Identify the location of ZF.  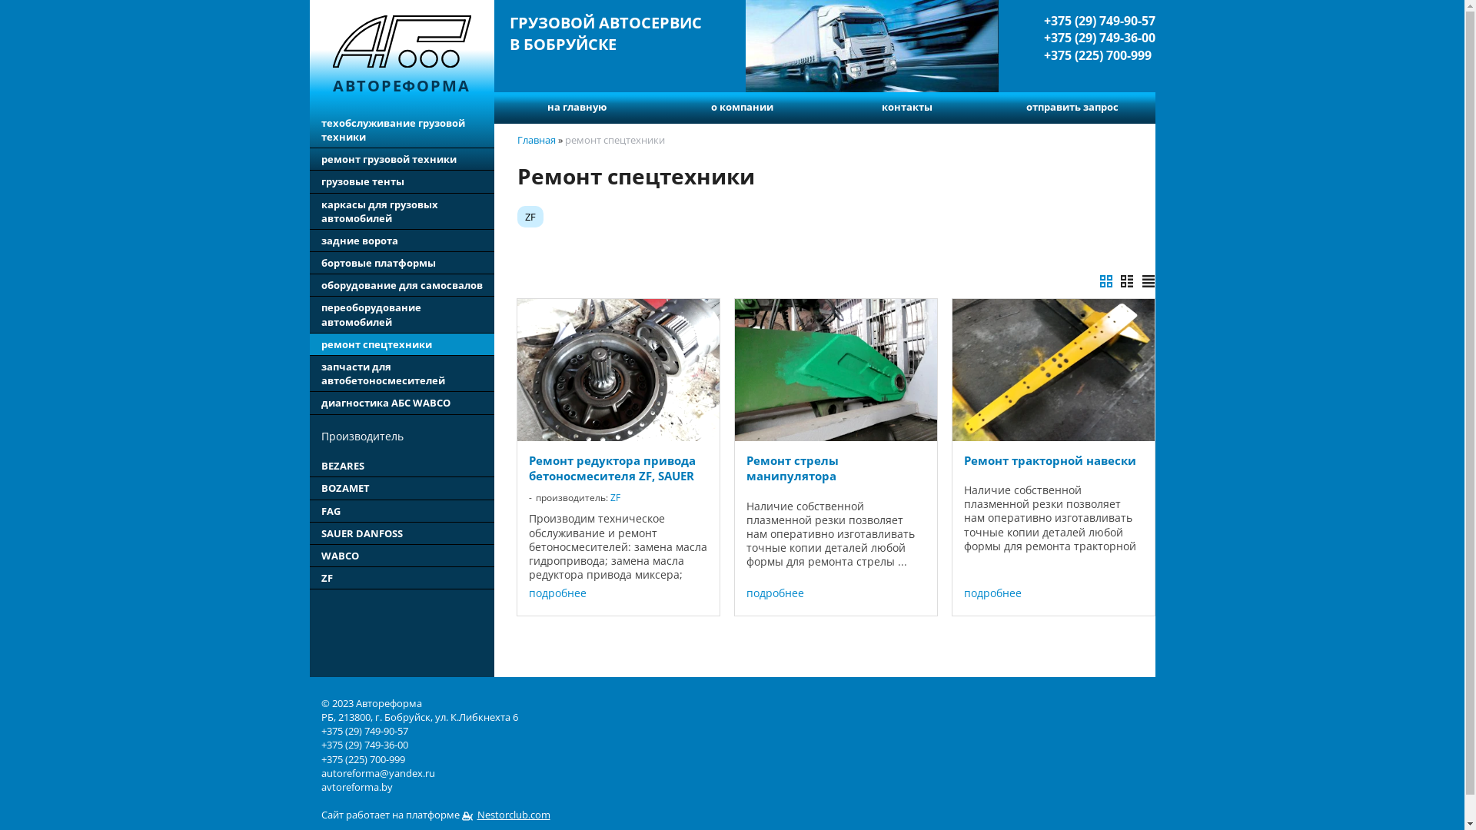
(401, 578).